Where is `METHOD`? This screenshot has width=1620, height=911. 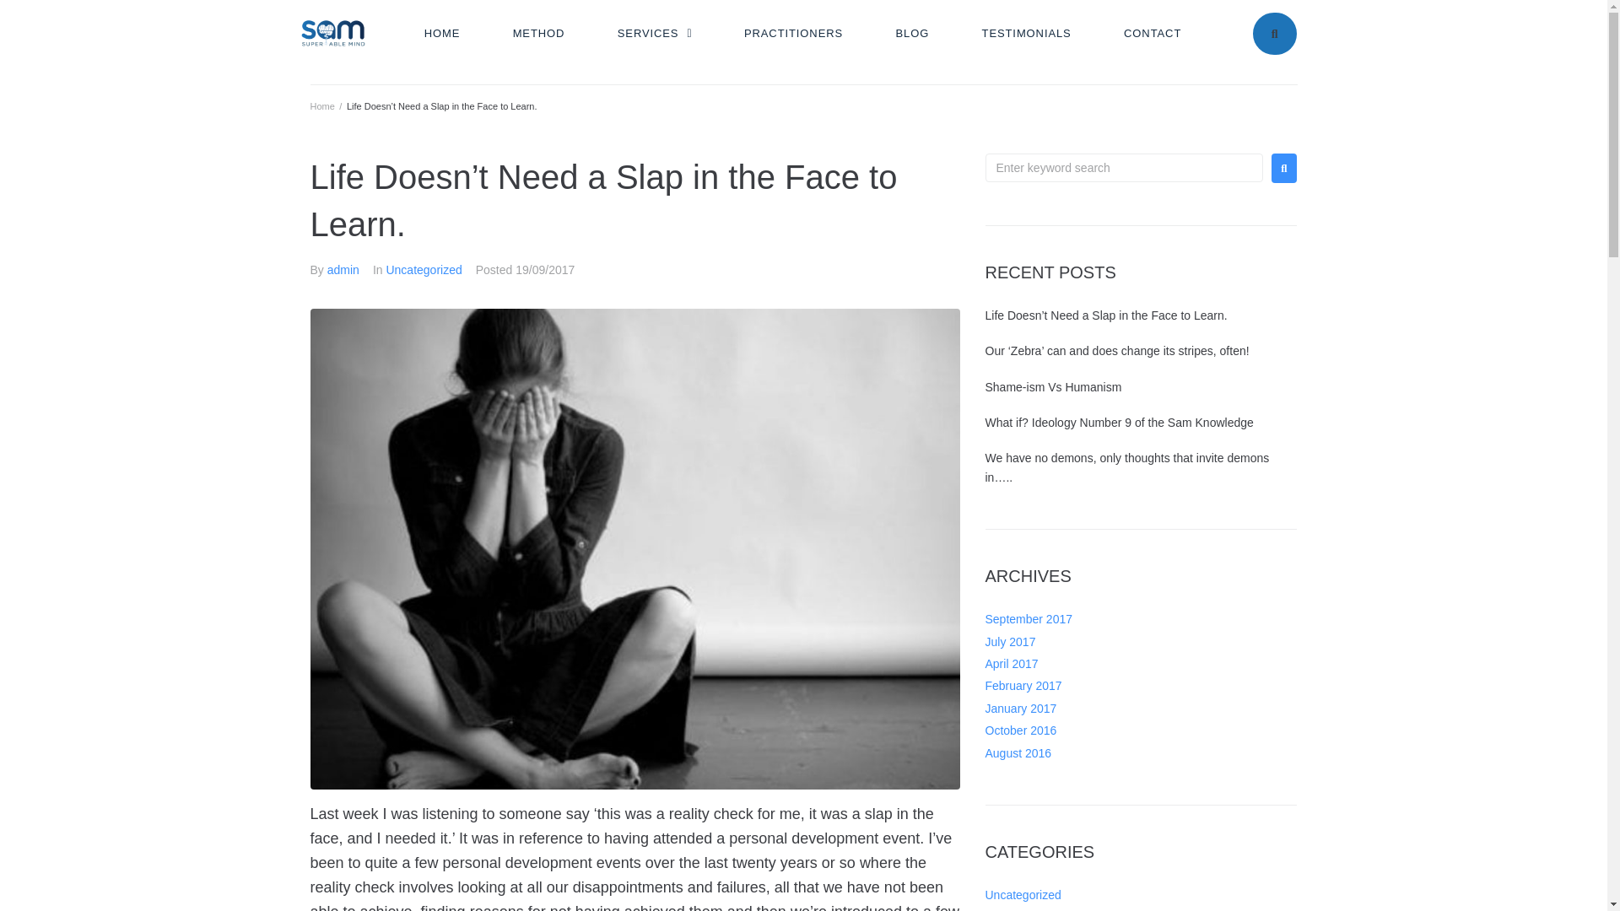 METHOD is located at coordinates (538, 34).